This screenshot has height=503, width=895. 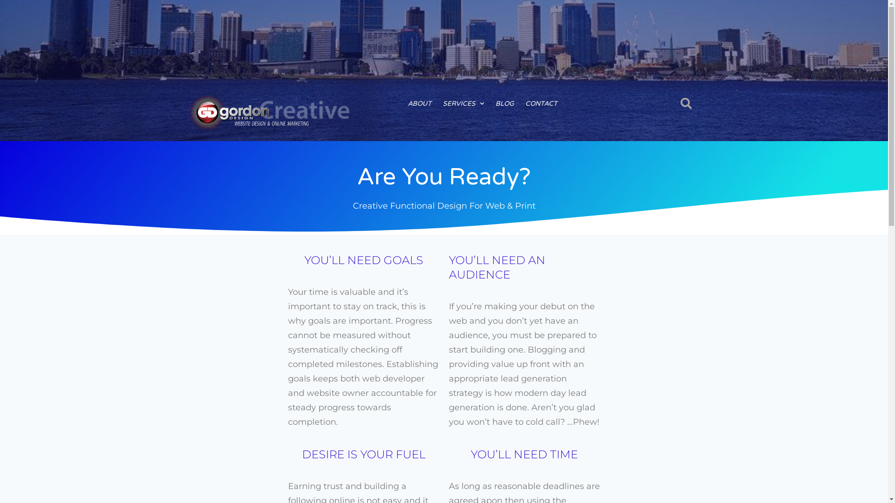 What do you see at coordinates (542, 104) in the screenshot?
I see `CONTACT` at bounding box center [542, 104].